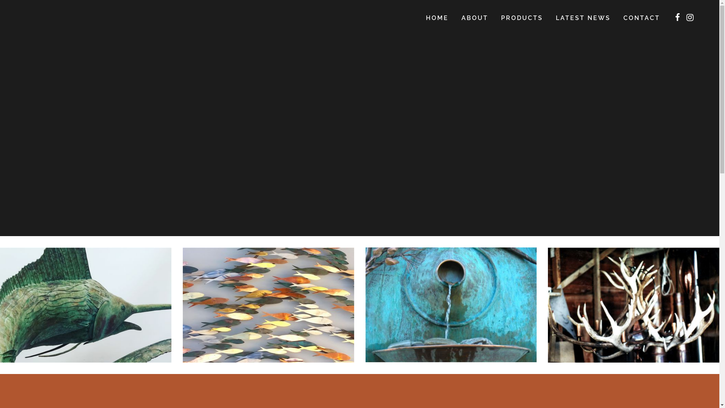  What do you see at coordinates (437, 18) in the screenshot?
I see `HOME` at bounding box center [437, 18].